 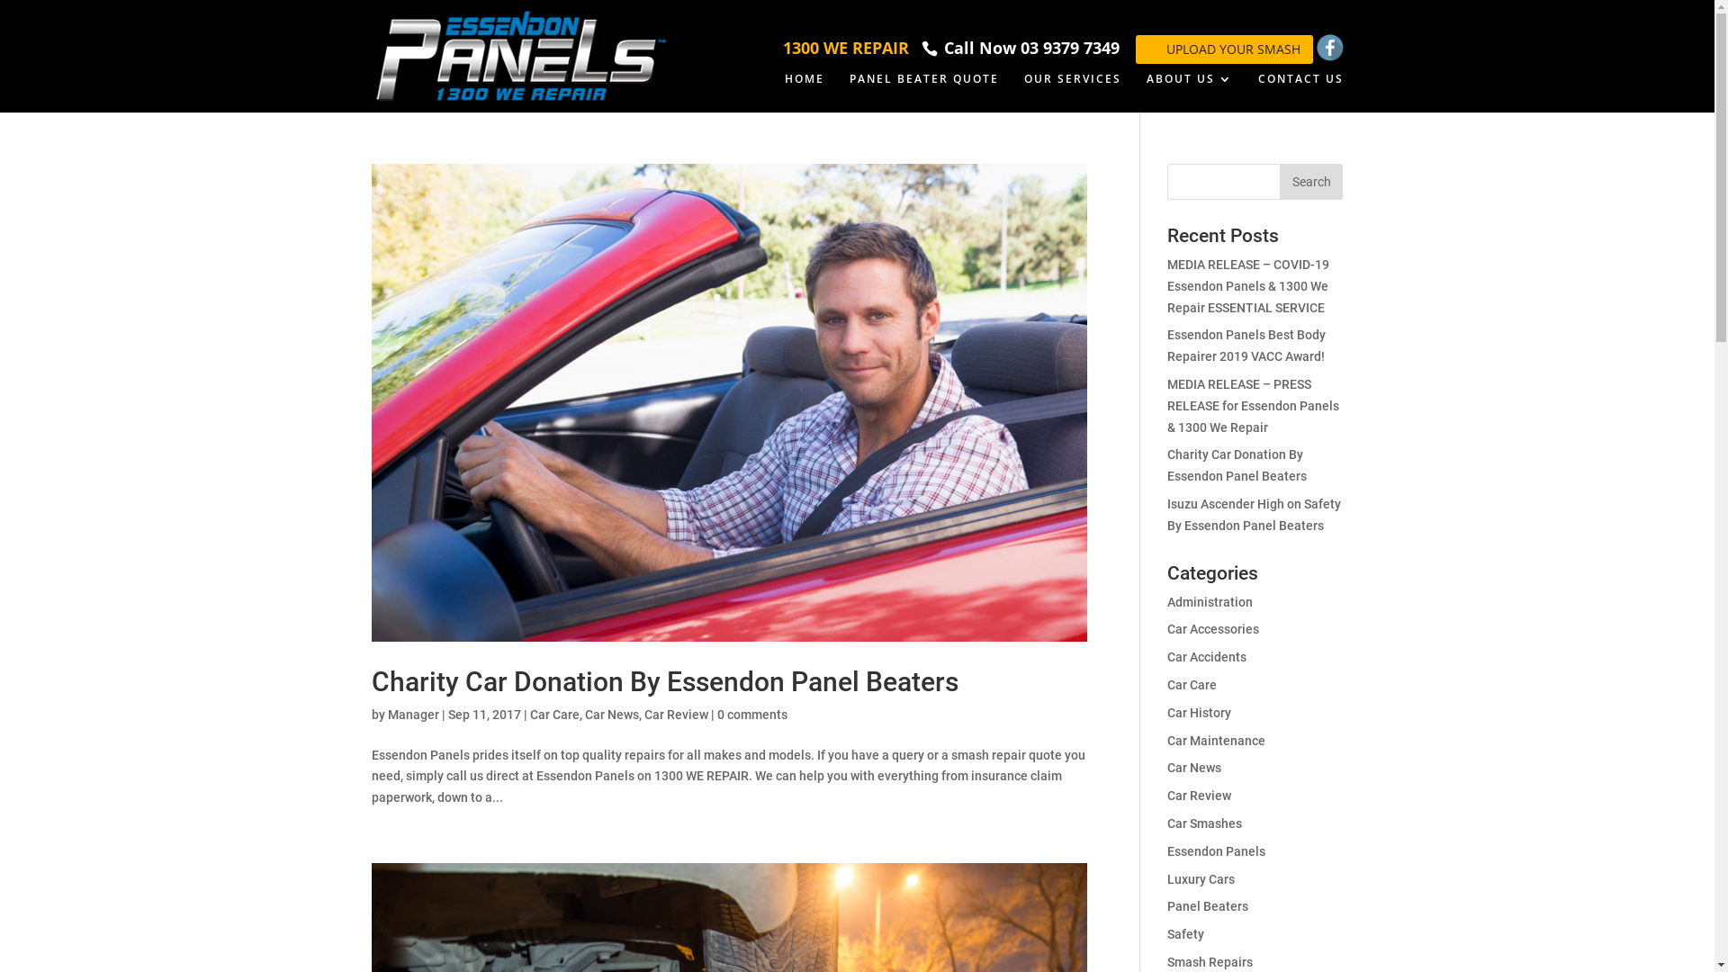 What do you see at coordinates (1186, 934) in the screenshot?
I see `Safety` at bounding box center [1186, 934].